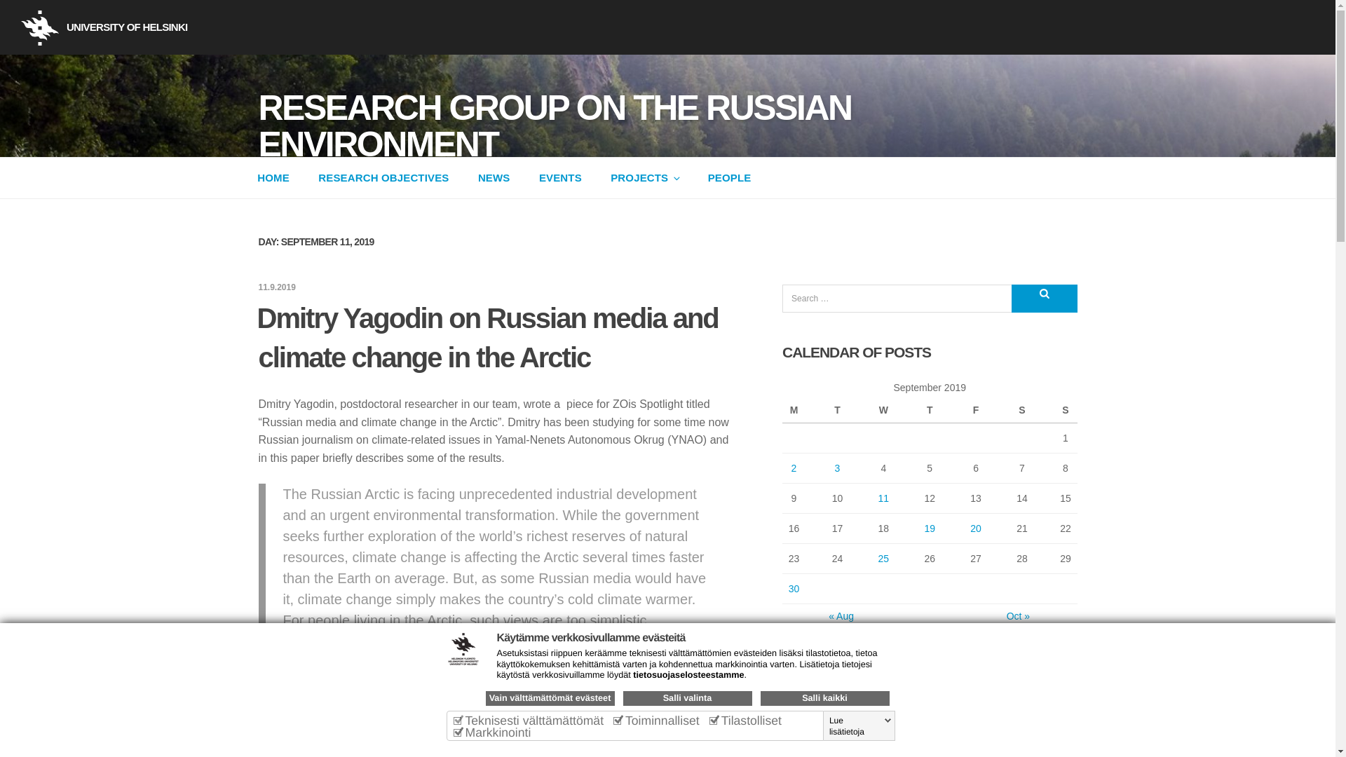  Describe the element at coordinates (824, 698) in the screenshot. I see `Salli kaikki` at that location.